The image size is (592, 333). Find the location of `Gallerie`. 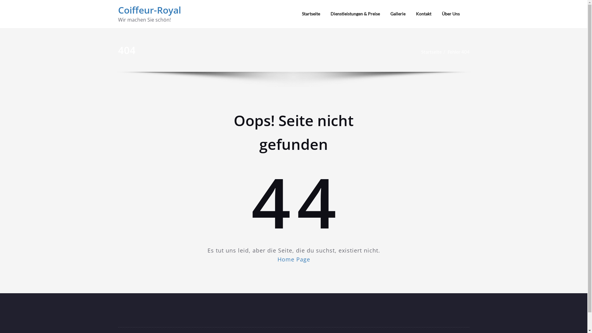

Gallerie is located at coordinates (398, 14).